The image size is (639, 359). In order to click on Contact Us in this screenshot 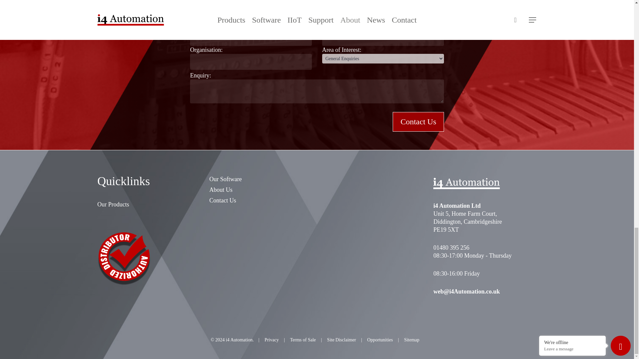, I will do `click(418, 122)`.